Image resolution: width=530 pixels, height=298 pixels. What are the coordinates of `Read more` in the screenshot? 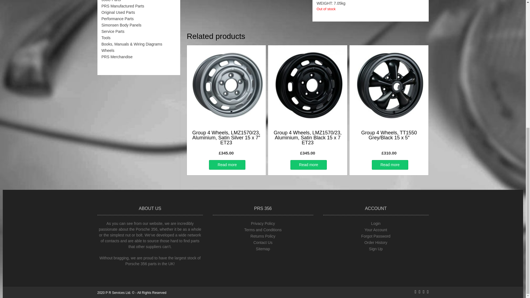 It's located at (390, 164).